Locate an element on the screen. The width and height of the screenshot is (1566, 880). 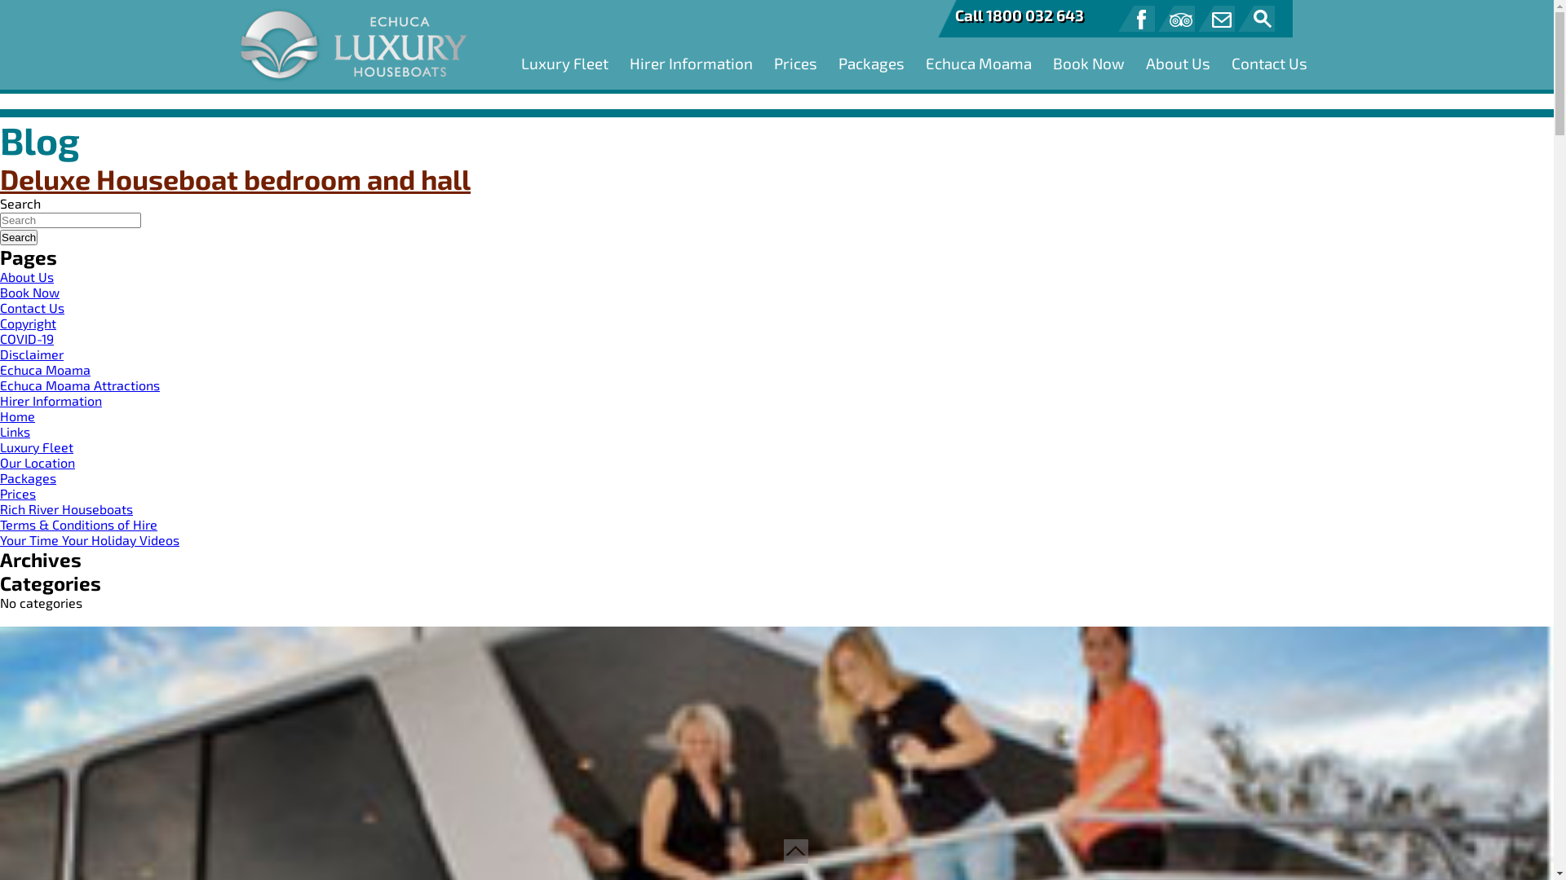
Your Time Your Holiday Videos is located at coordinates (90, 539).